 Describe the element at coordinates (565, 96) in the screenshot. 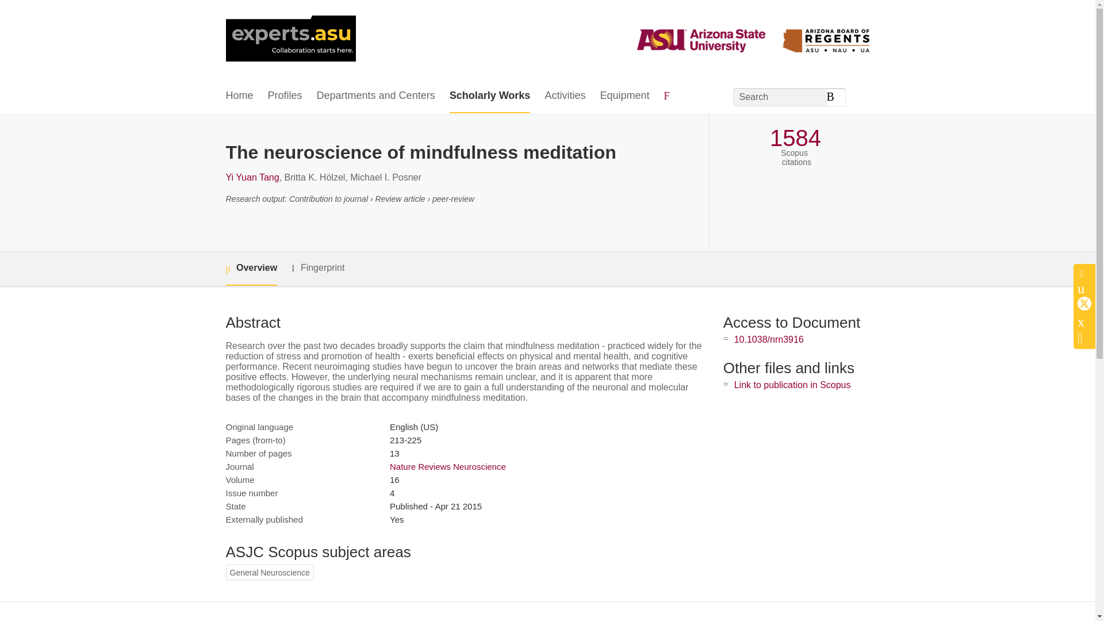

I see `Activities` at that location.